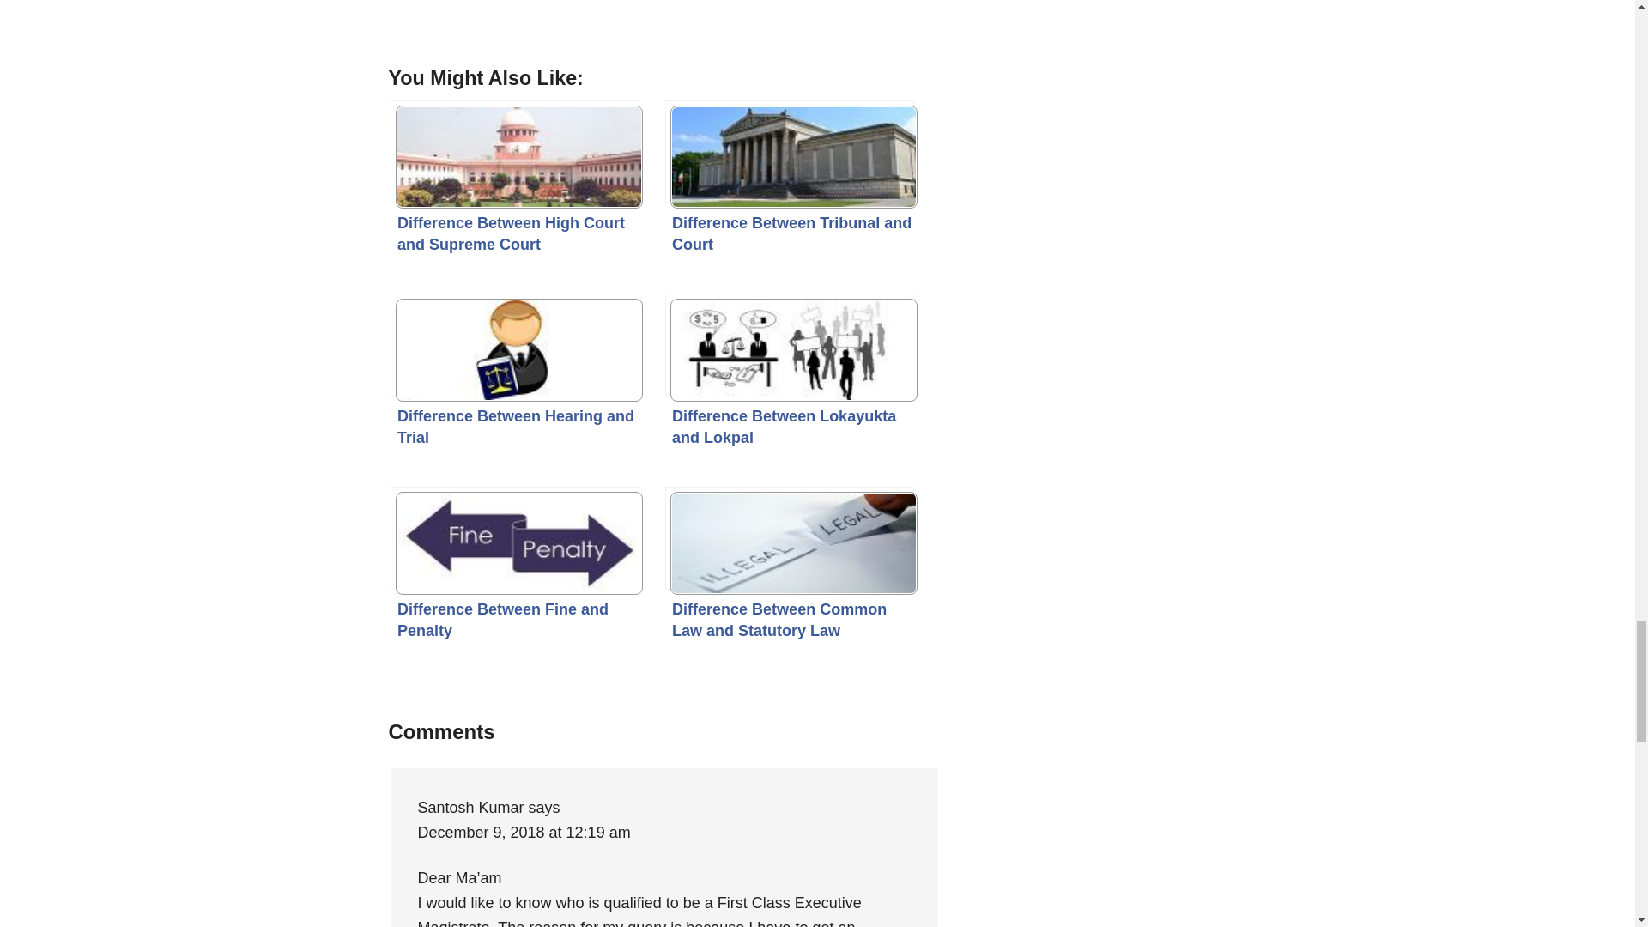 The image size is (1648, 927). I want to click on Difference Between Hearing and Trial, so click(515, 345).